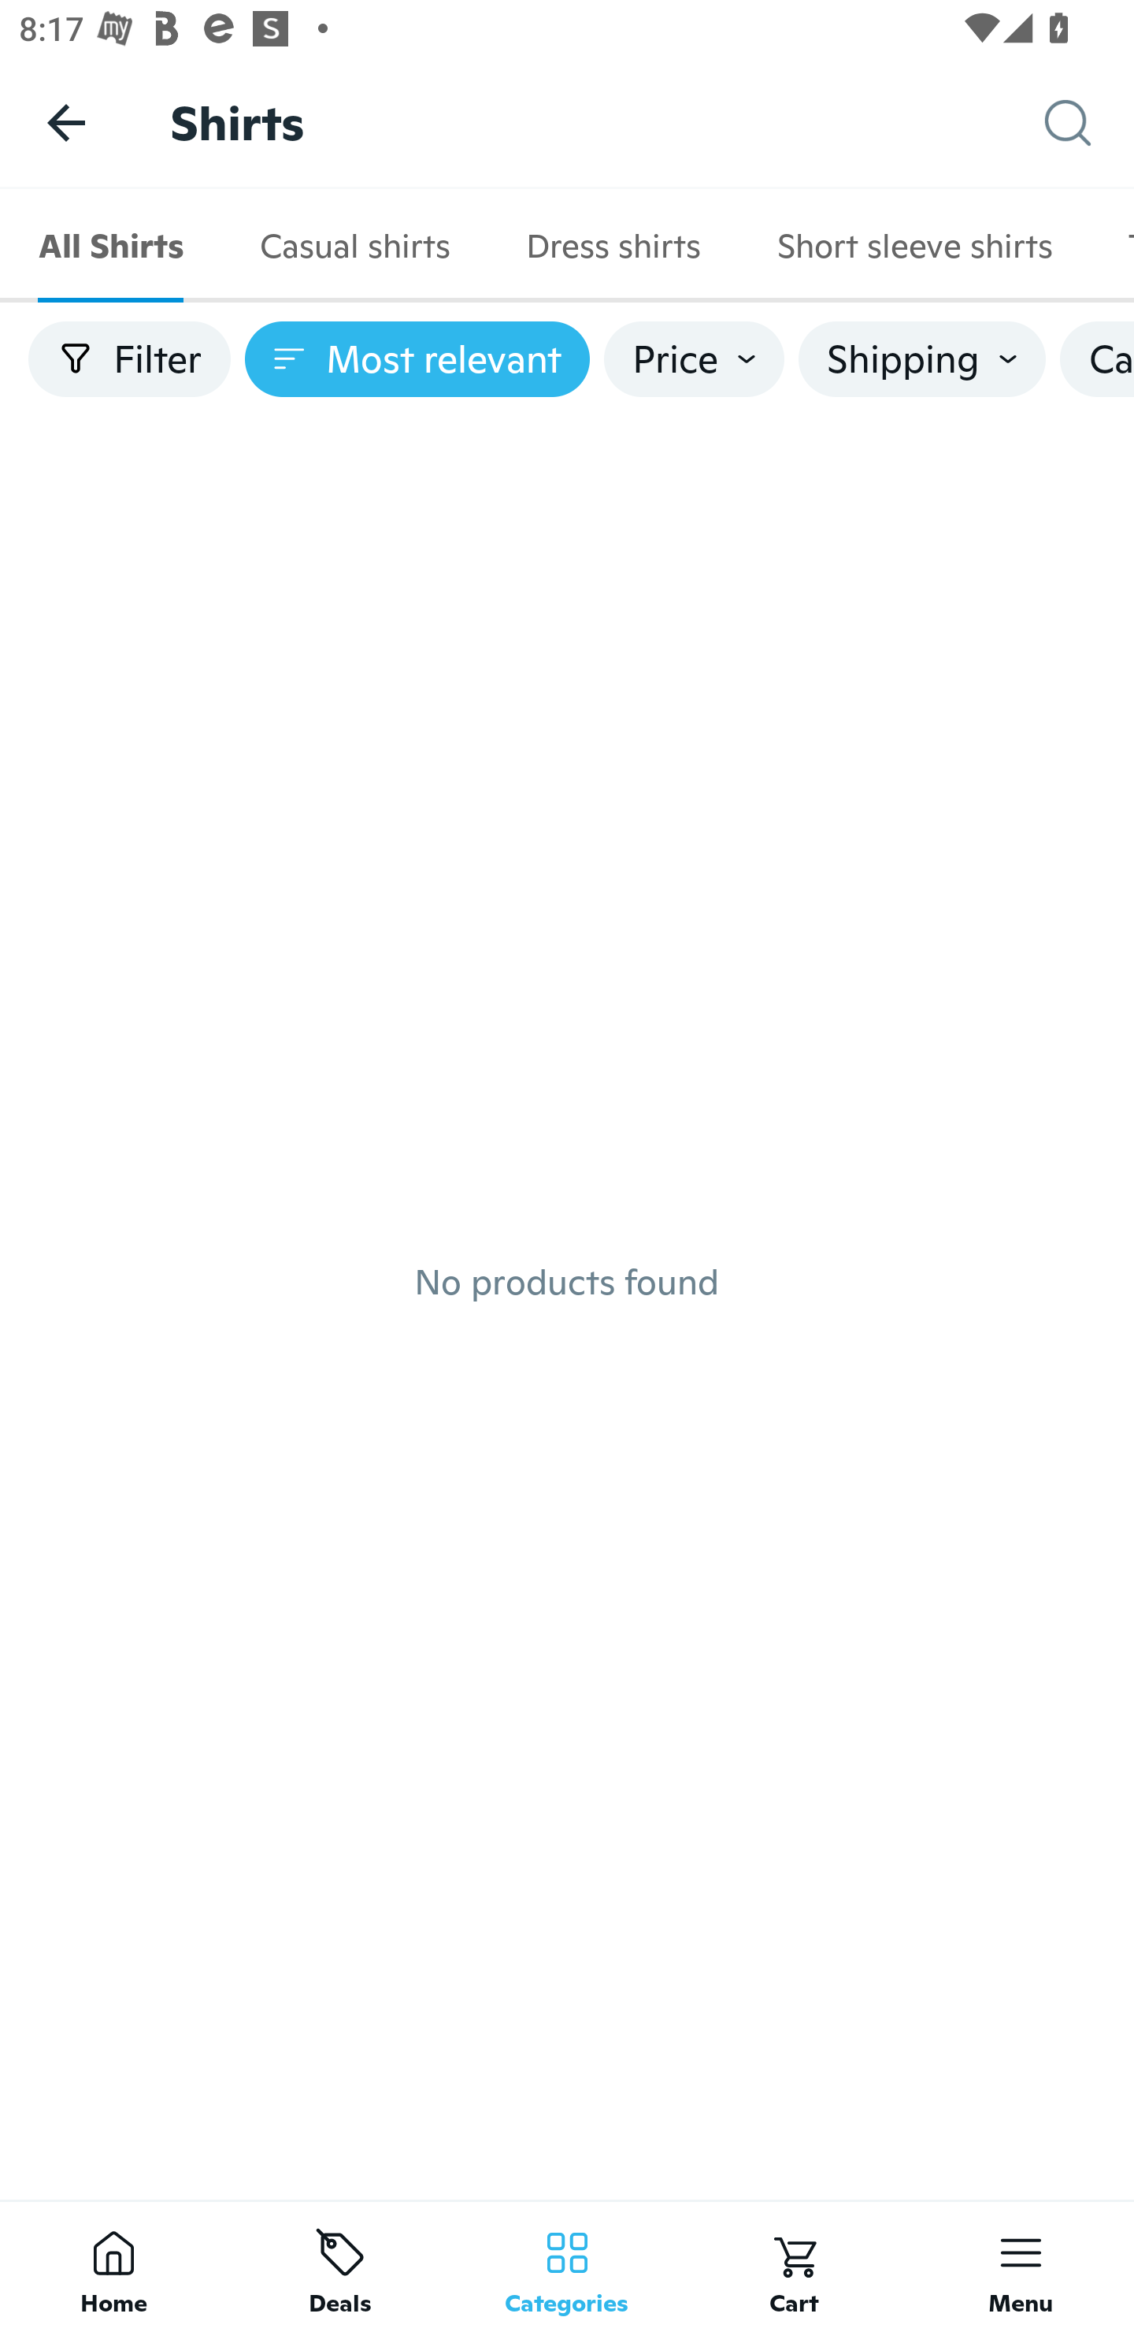  Describe the element at coordinates (913, 246) in the screenshot. I see `Short sleeve shirts` at that location.